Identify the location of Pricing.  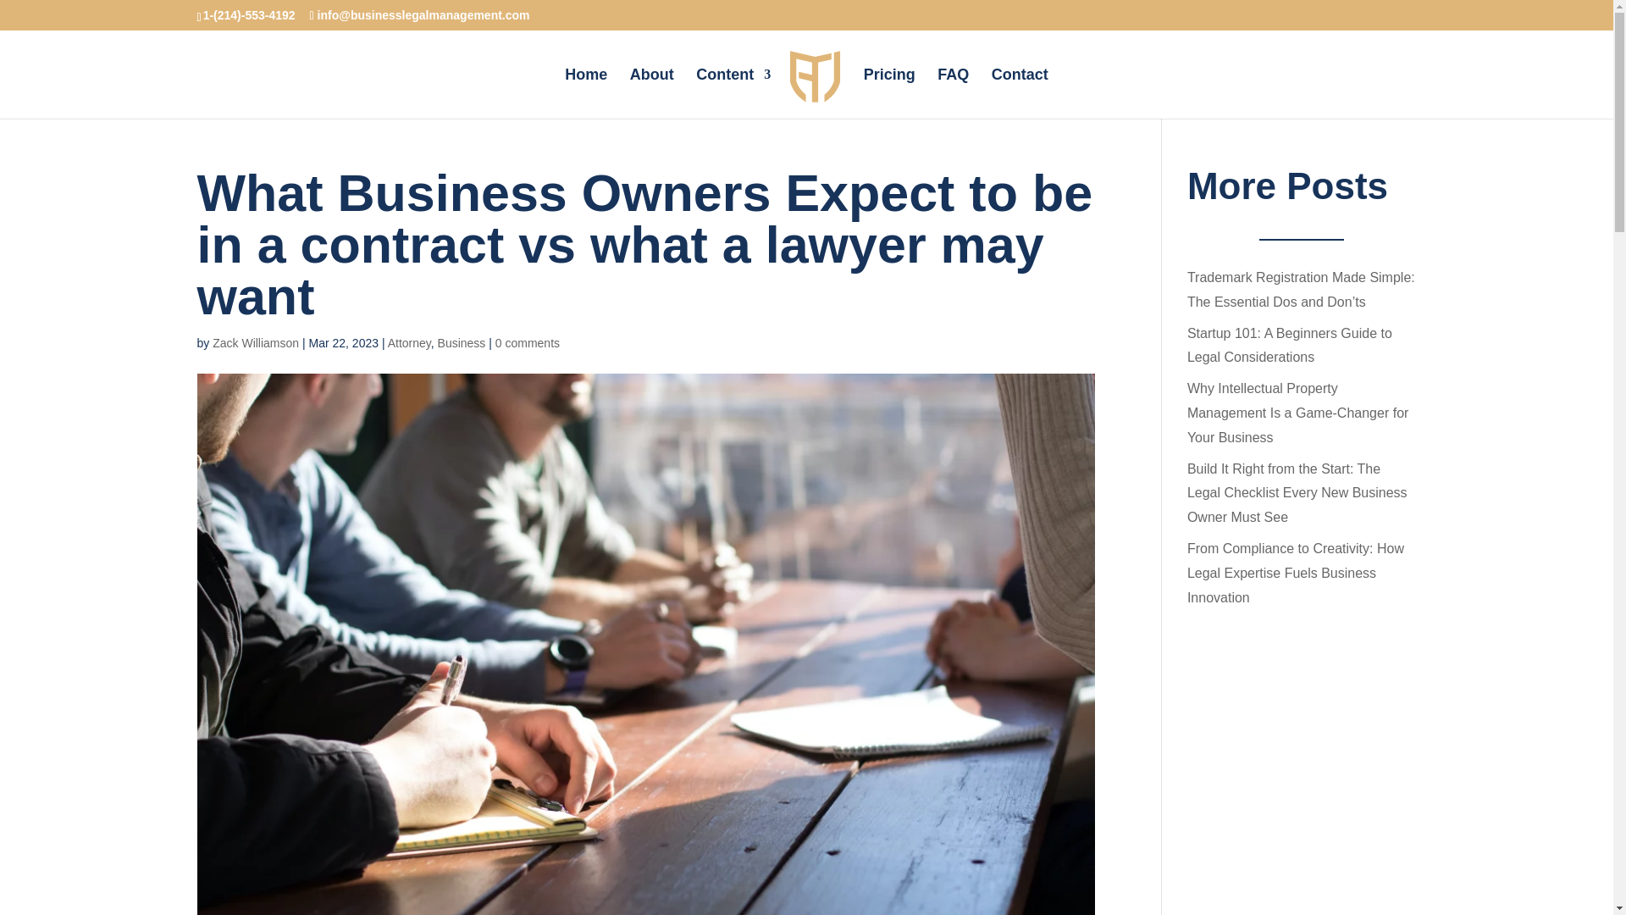
(889, 93).